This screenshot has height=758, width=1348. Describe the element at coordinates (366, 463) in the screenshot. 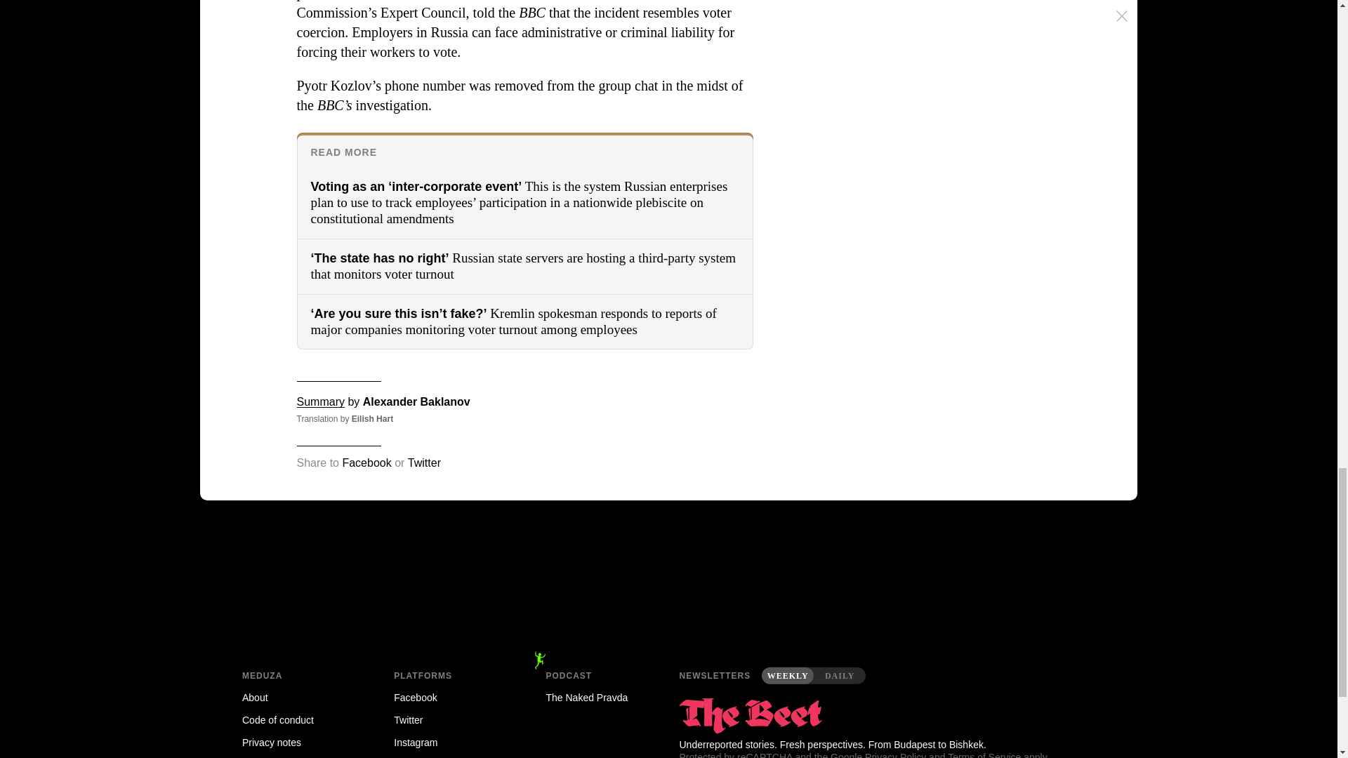

I see `Facebook` at that location.